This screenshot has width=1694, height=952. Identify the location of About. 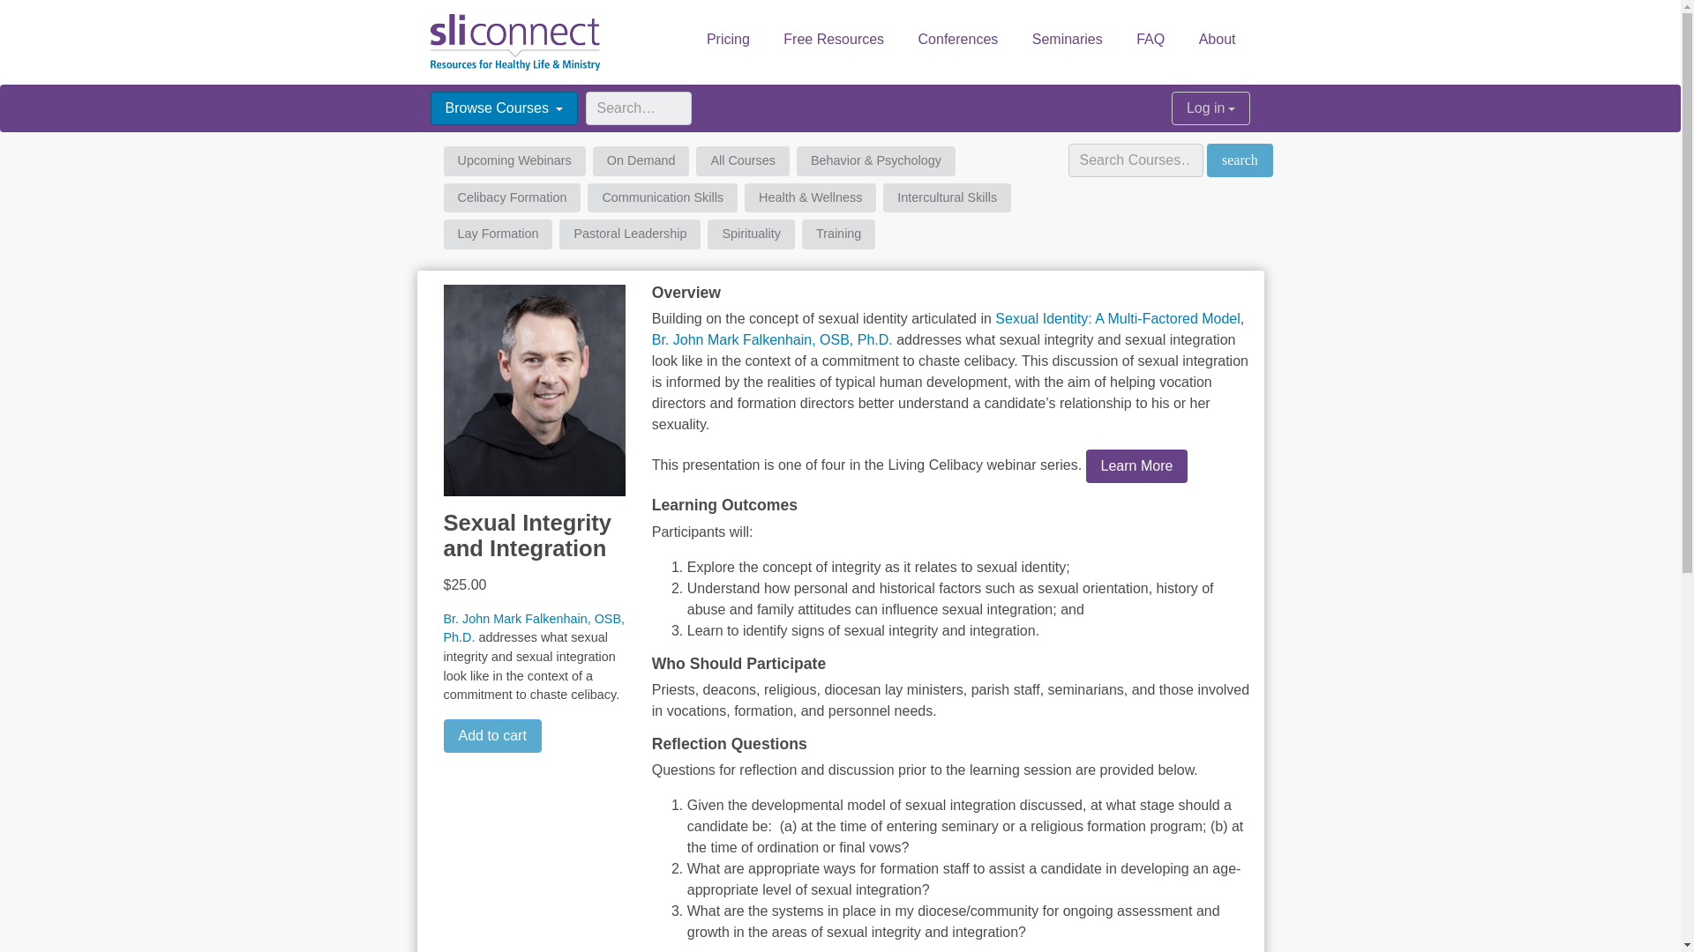
(1218, 39).